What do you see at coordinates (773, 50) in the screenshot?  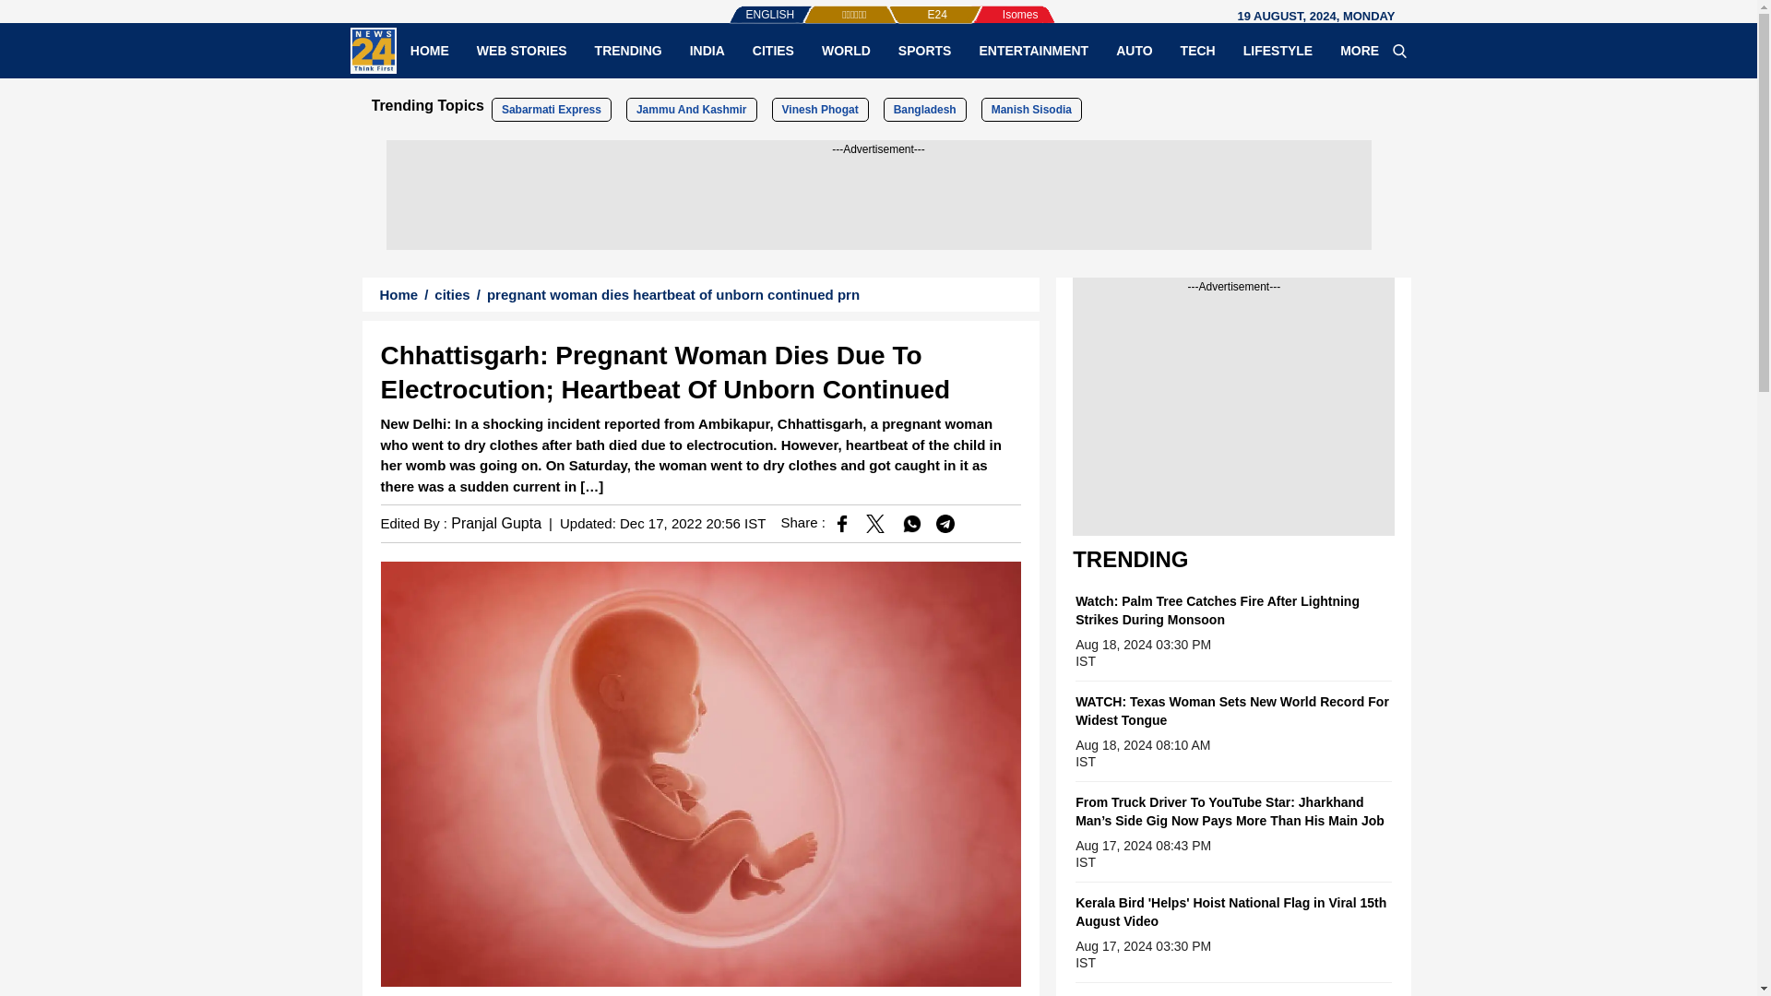 I see `CITIES` at bounding box center [773, 50].